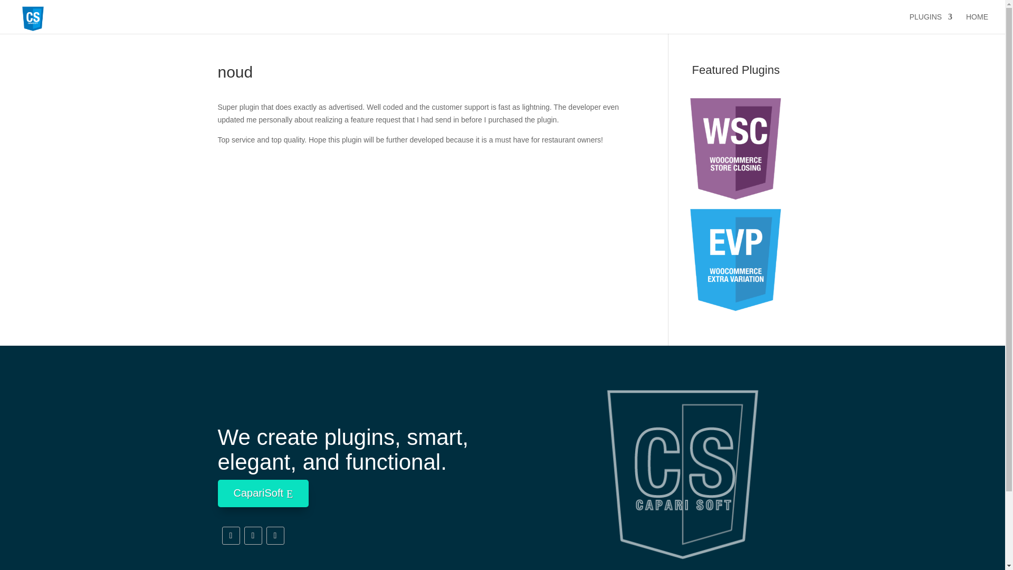  What do you see at coordinates (382, 452) in the screenshot?
I see `We create plugins, smart, elegant, and functional.` at bounding box center [382, 452].